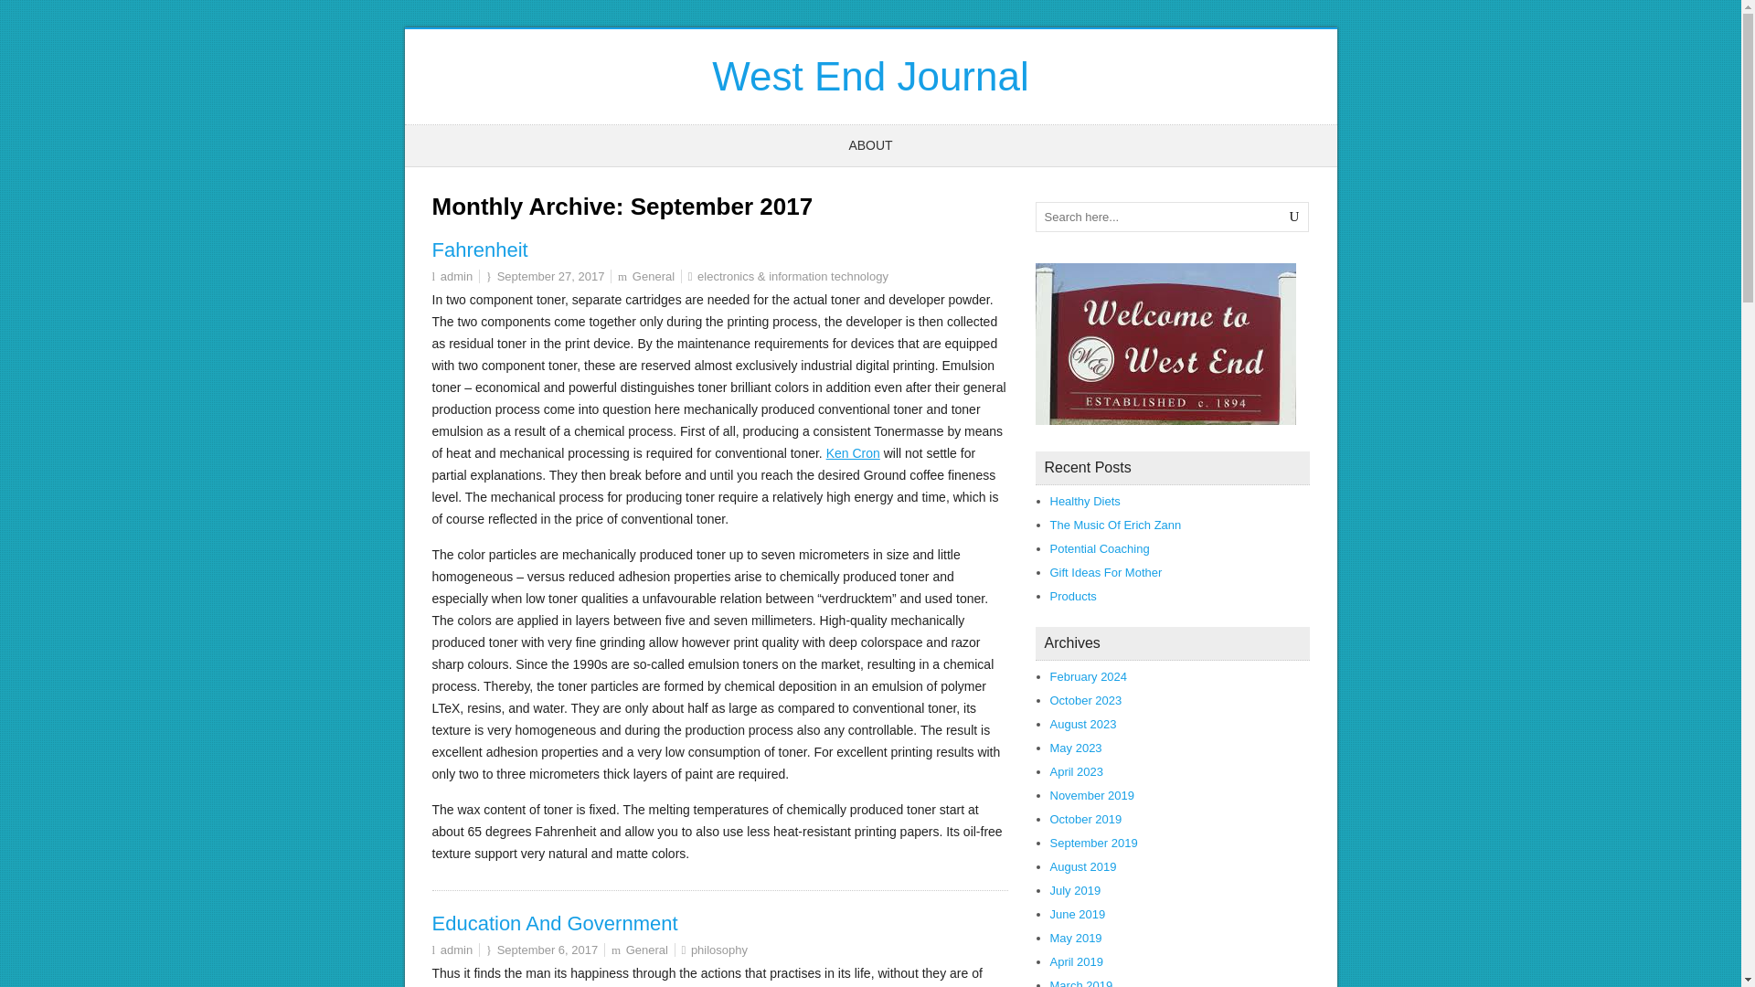  What do you see at coordinates (1106, 572) in the screenshot?
I see `Gift Ideas For Mother` at bounding box center [1106, 572].